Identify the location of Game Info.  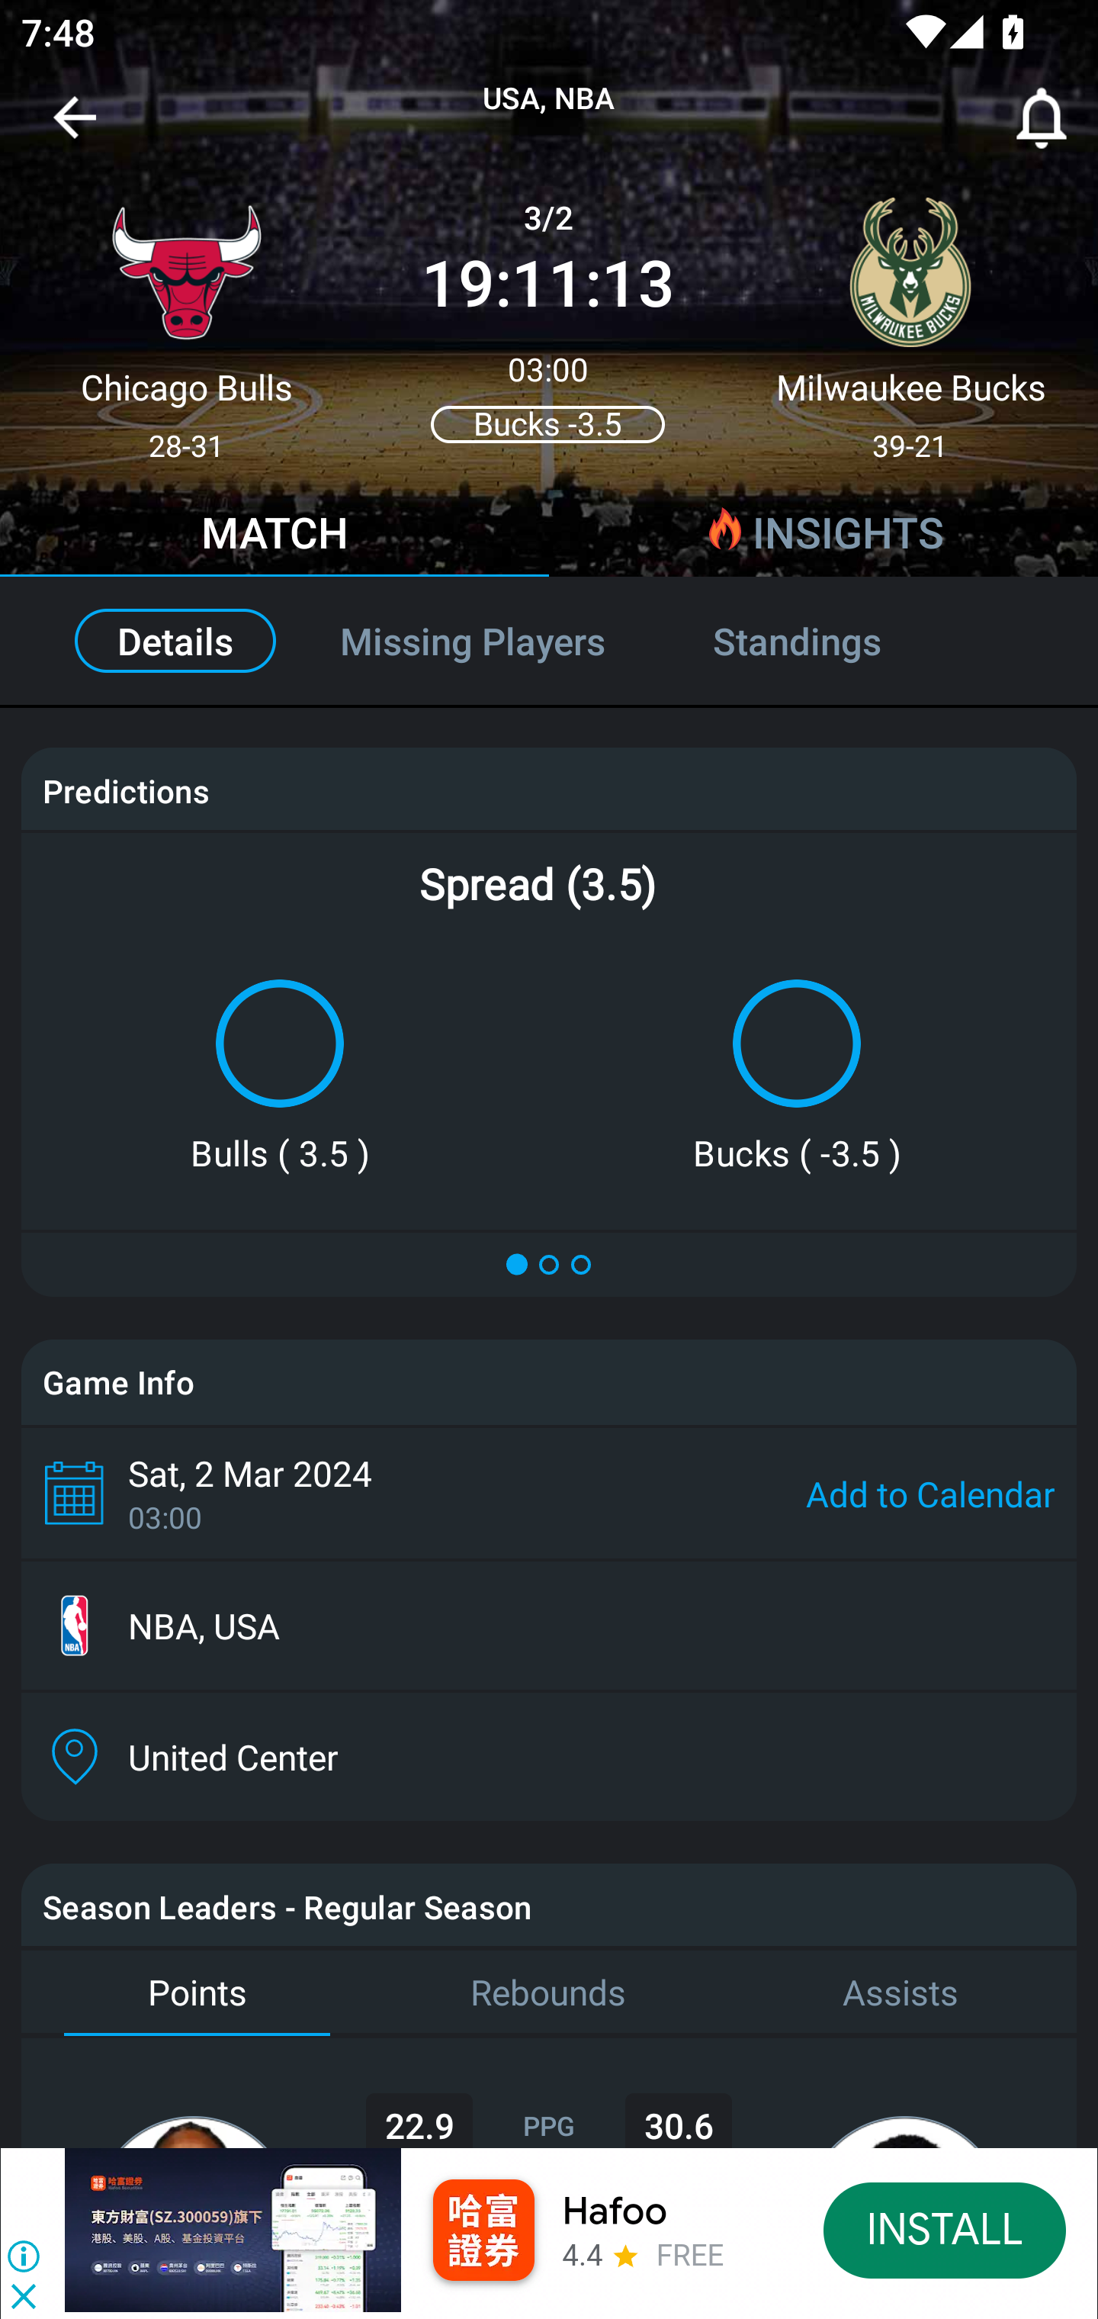
(549, 1382).